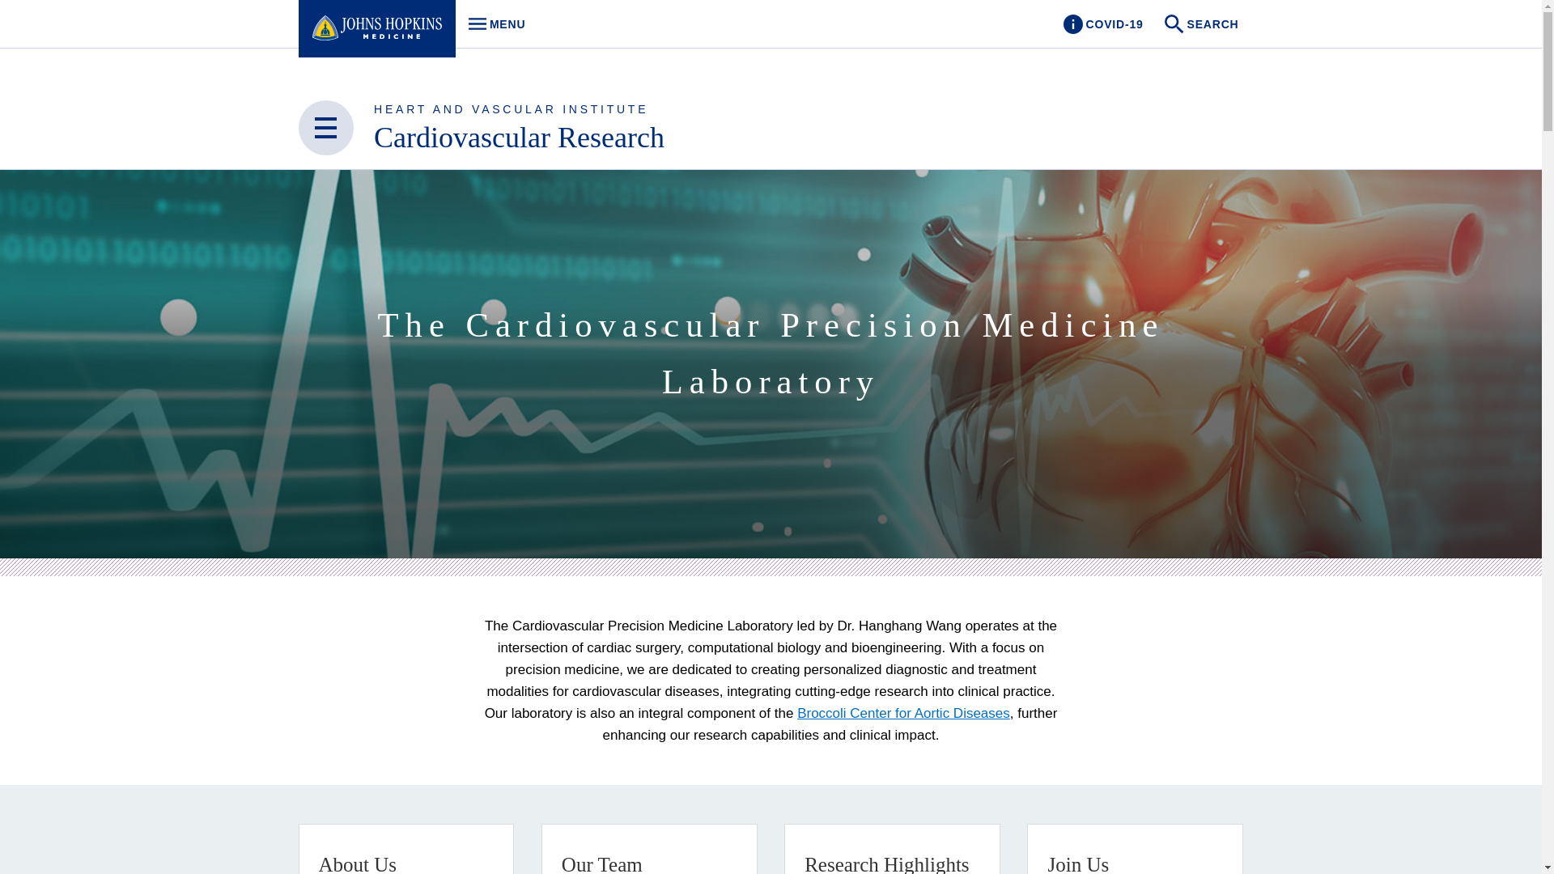 This screenshot has height=874, width=1554. Describe the element at coordinates (1102, 24) in the screenshot. I see `COVID-19` at that location.